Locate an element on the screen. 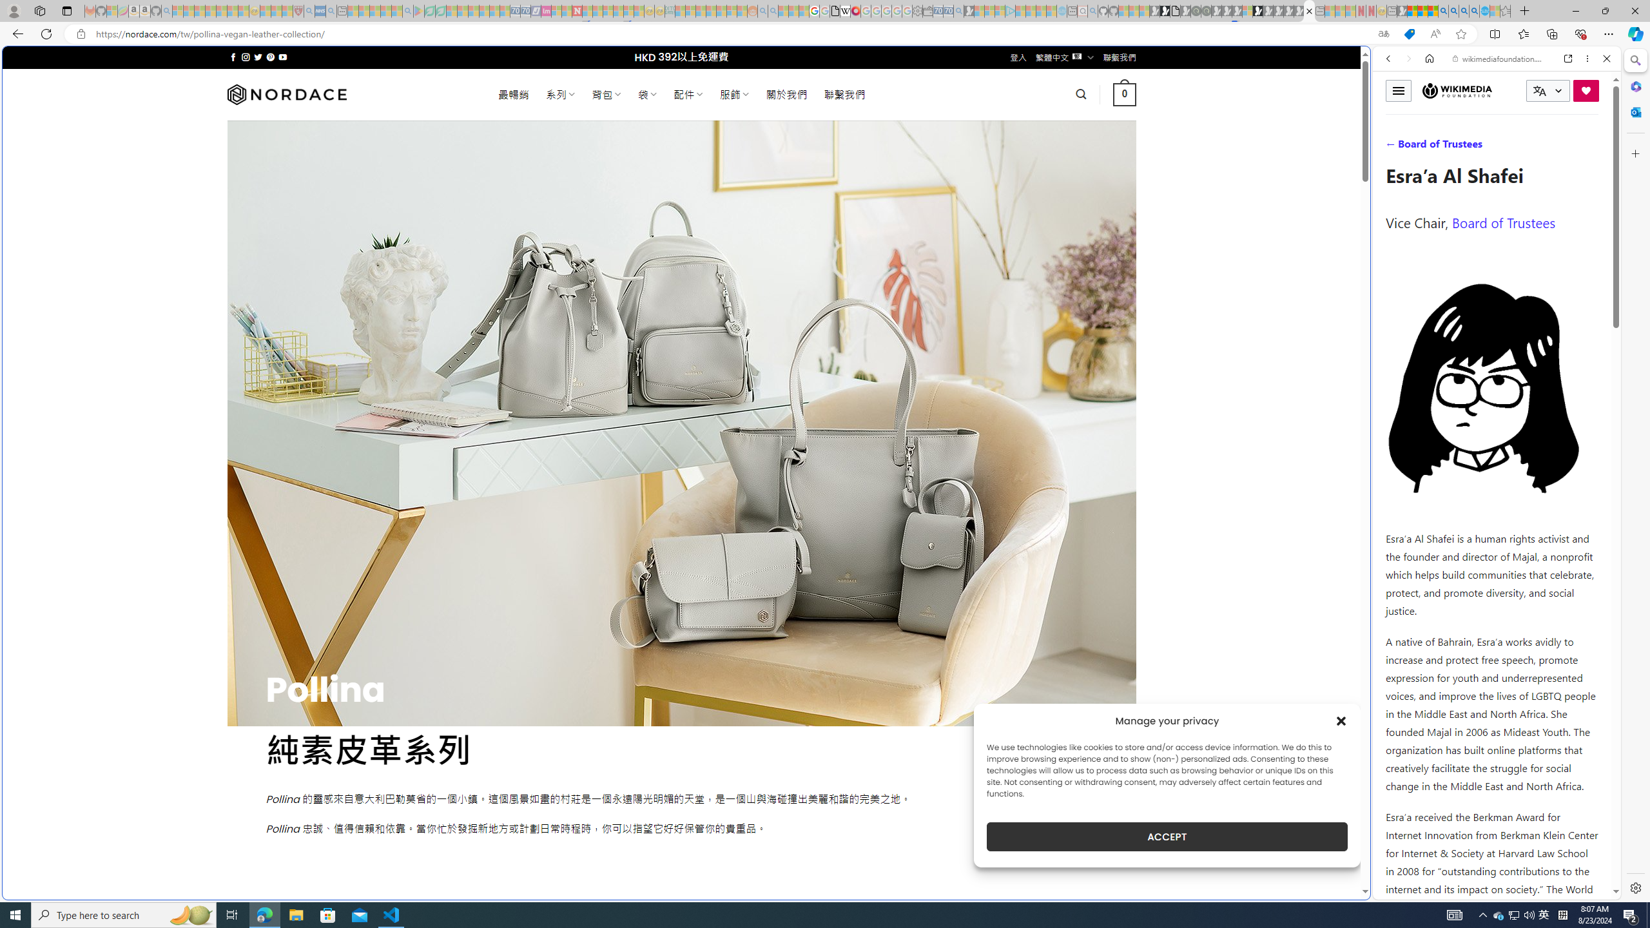 Image resolution: width=1650 pixels, height=928 pixels. DITOGAMES AG Imprint - Sleeping is located at coordinates (670, 11).